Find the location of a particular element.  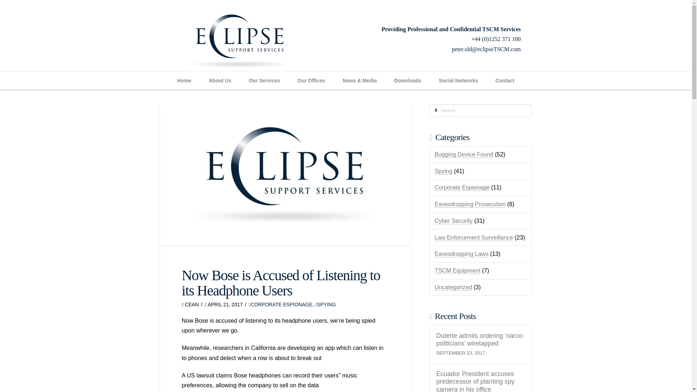

Bugging Device Found is located at coordinates (464, 155).